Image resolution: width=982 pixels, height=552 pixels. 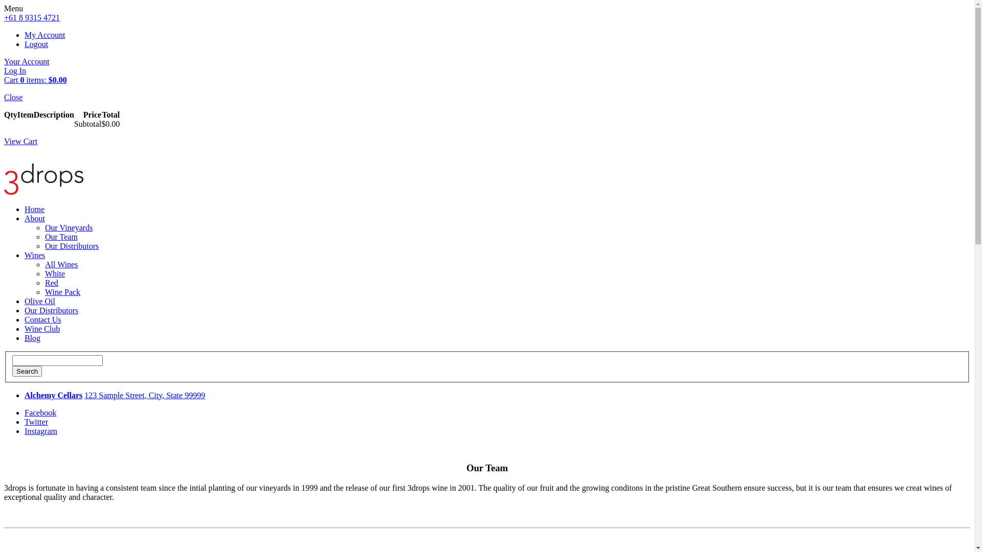 What do you see at coordinates (27, 371) in the screenshot?
I see `Search` at bounding box center [27, 371].